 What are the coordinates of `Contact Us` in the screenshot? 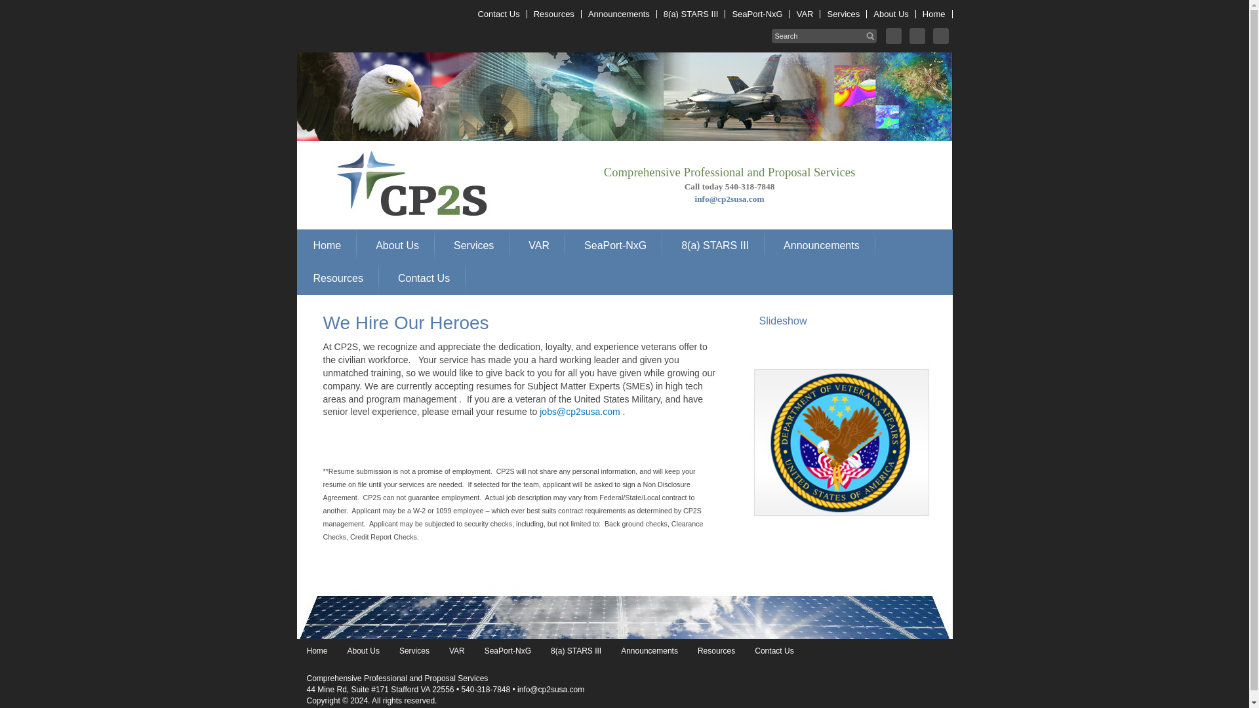 It's located at (498, 14).